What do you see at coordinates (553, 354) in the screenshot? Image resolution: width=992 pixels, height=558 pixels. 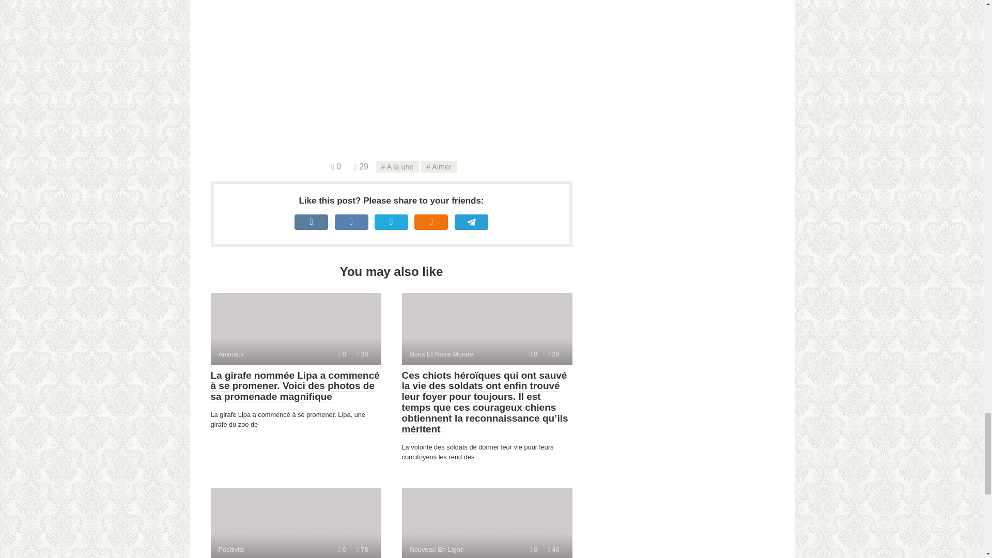 I see `Views` at bounding box center [553, 354].